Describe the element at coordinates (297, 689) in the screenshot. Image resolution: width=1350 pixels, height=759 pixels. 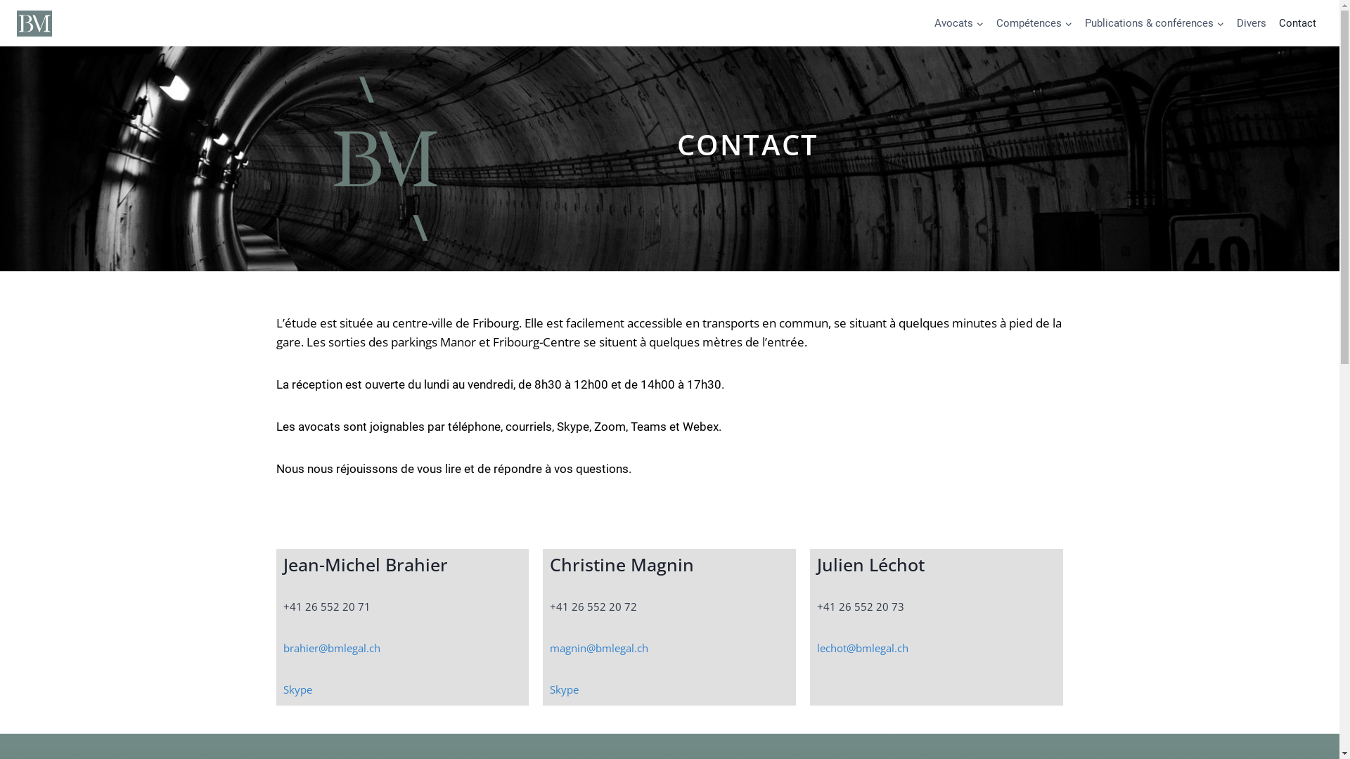
I see `Skype` at that location.